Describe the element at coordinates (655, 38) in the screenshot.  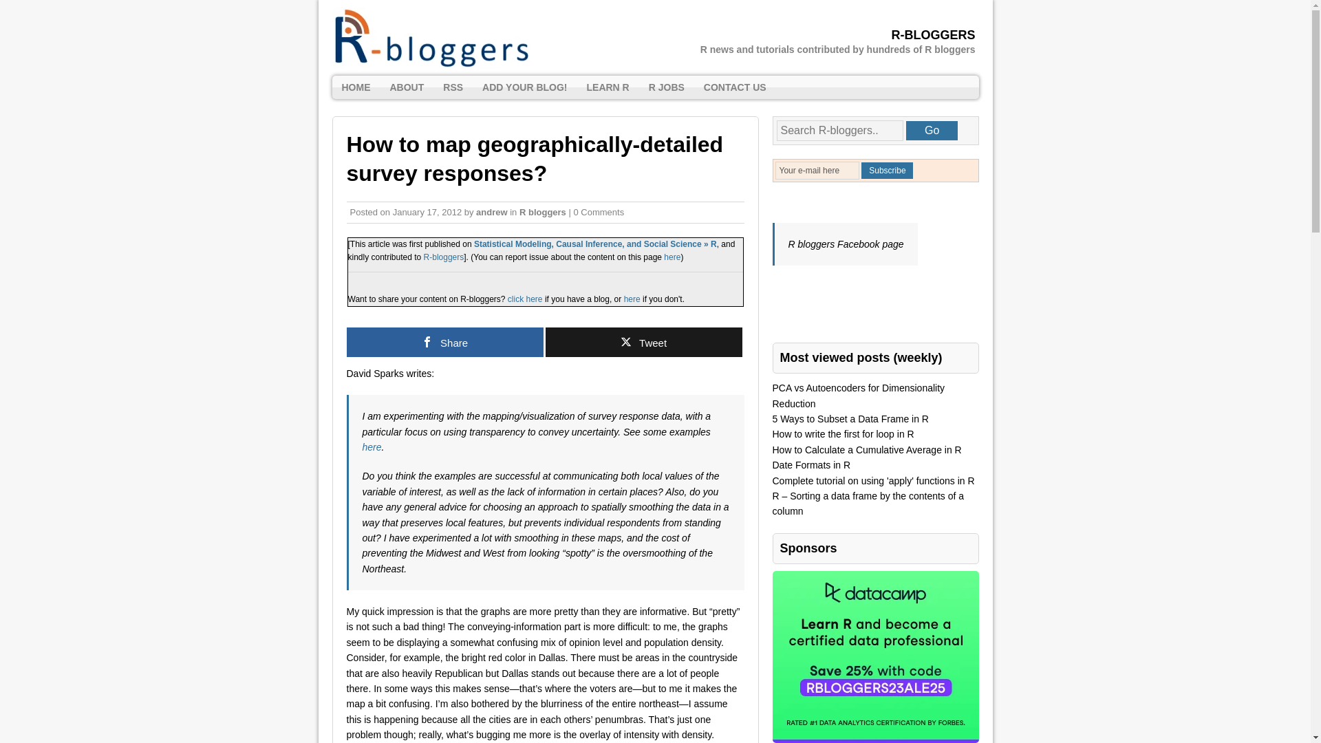
I see `R-bloggers` at that location.